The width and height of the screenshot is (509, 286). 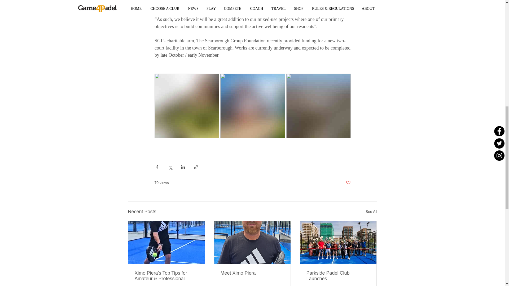 What do you see at coordinates (371, 212) in the screenshot?
I see `See All` at bounding box center [371, 212].